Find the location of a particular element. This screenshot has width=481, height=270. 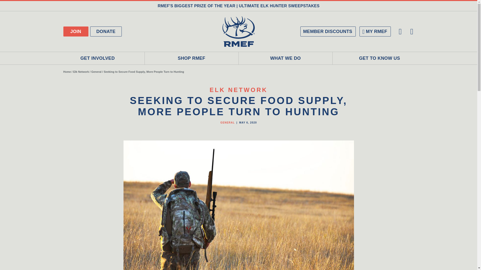

MY RMEF is located at coordinates (375, 31).